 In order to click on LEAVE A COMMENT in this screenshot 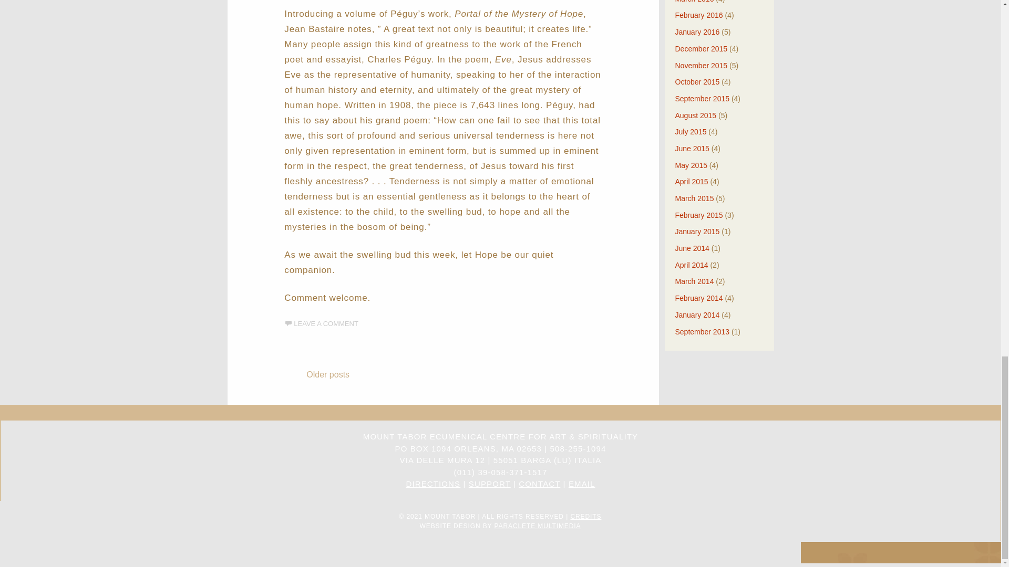, I will do `click(321, 323)`.